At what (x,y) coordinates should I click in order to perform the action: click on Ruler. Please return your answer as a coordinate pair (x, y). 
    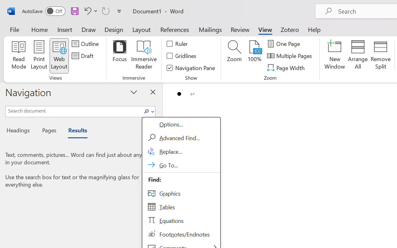
    Looking at the image, I should click on (177, 44).